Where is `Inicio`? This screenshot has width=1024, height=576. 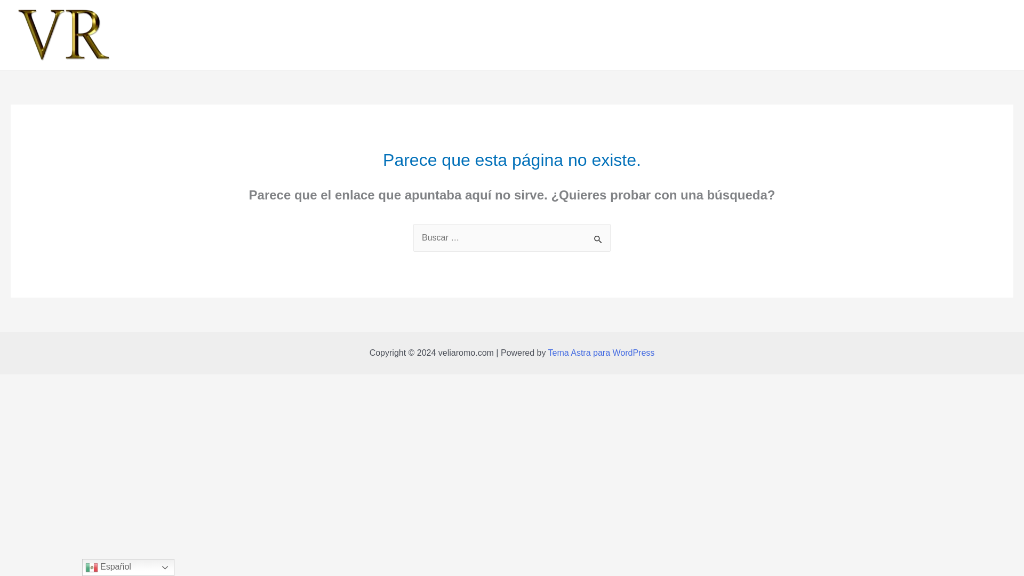 Inicio is located at coordinates (428, 35).